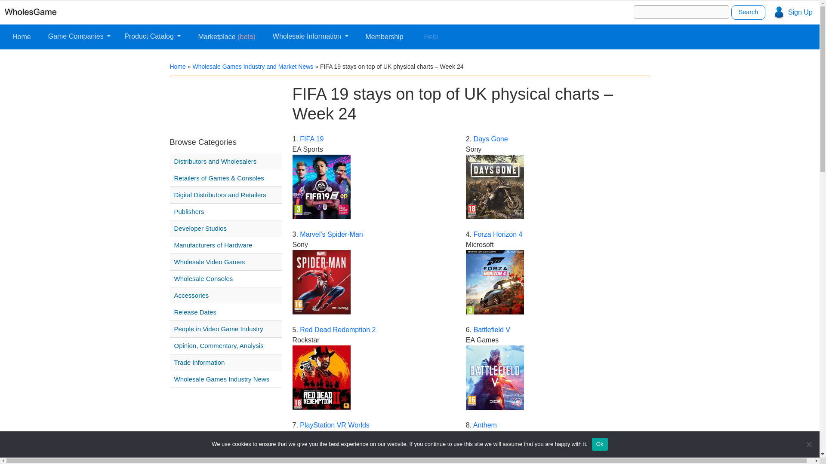 The image size is (826, 464). Describe the element at coordinates (227, 195) in the screenshot. I see `Digital Distributors and Retailers` at that location.